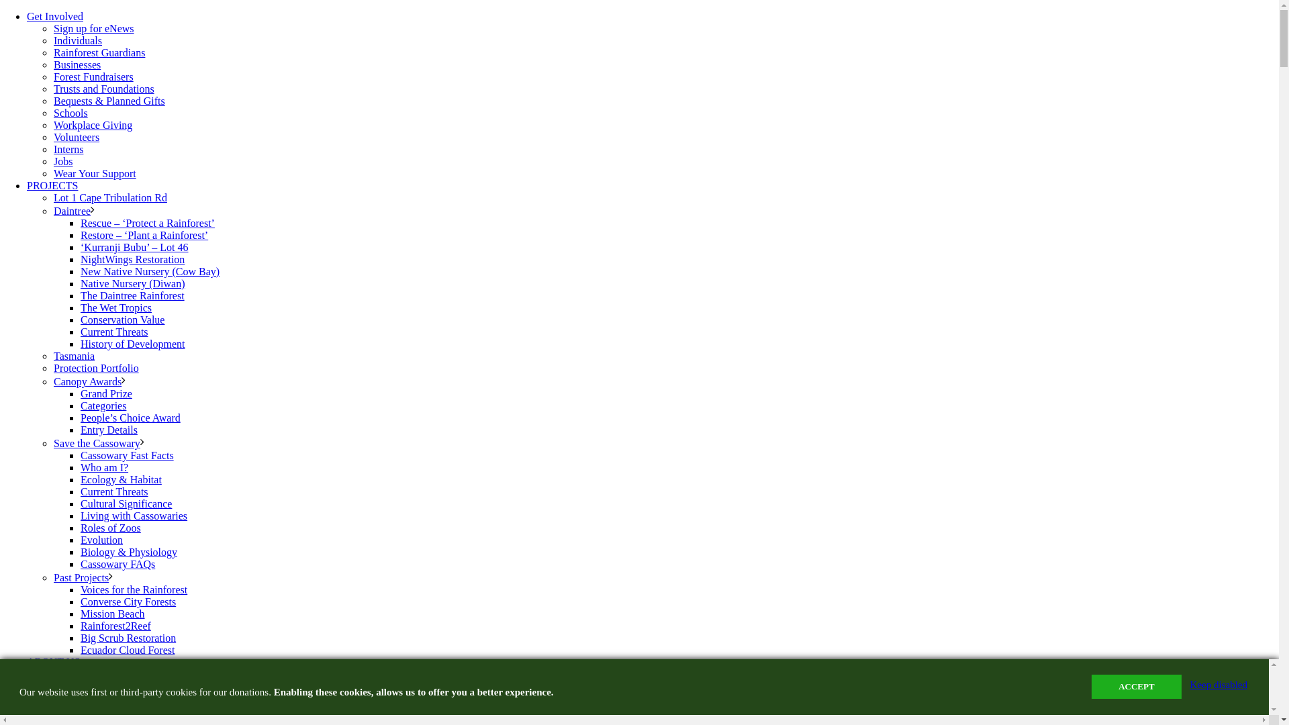  I want to click on Get Involved, so click(55, 16).